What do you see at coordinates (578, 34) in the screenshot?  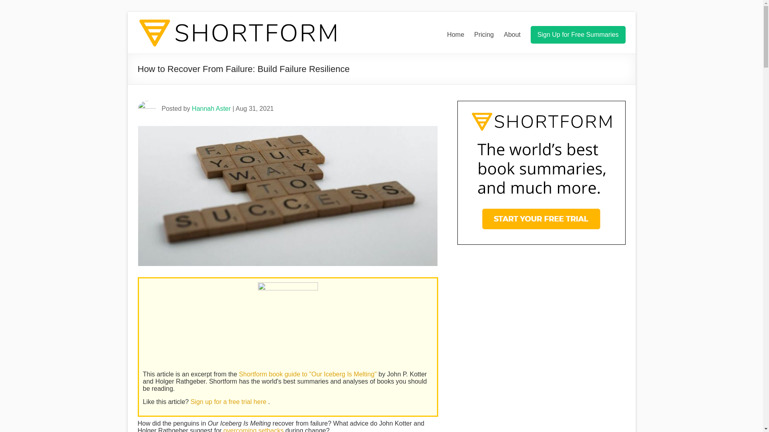 I see `Sign Up for Free Summaries` at bounding box center [578, 34].